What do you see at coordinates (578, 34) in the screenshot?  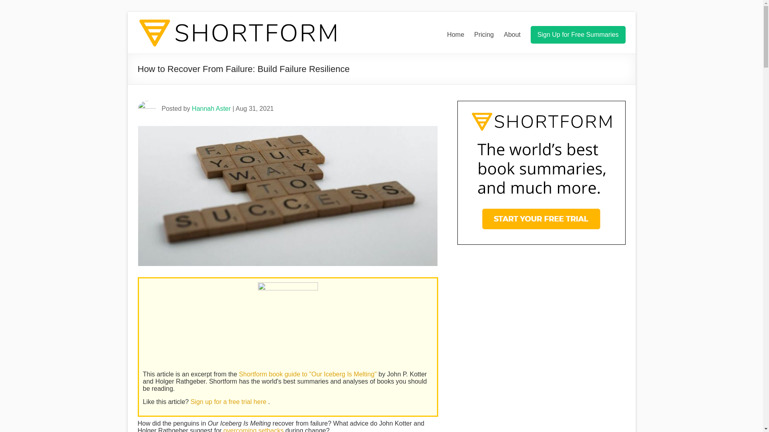 I see `Sign Up for Free Summaries` at bounding box center [578, 34].